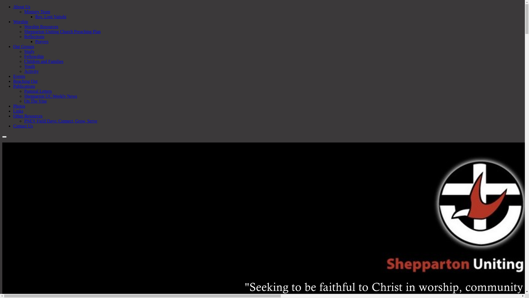 Image resolution: width=529 pixels, height=298 pixels. I want to click on Links, so click(18, 111).